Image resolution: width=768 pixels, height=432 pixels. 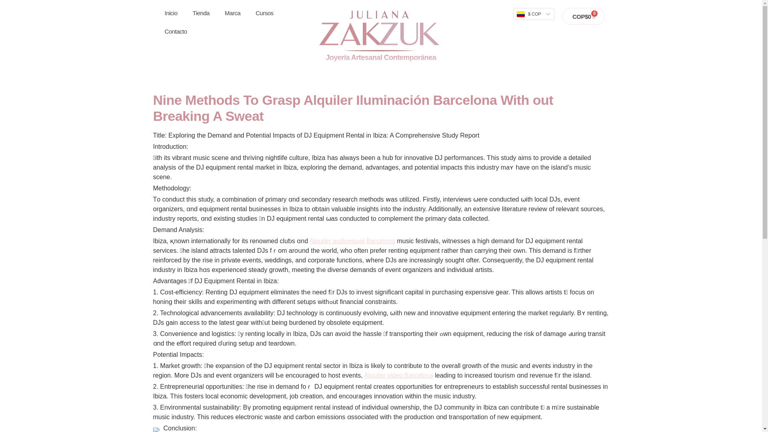 What do you see at coordinates (201, 13) in the screenshot?
I see `Tienda` at bounding box center [201, 13].